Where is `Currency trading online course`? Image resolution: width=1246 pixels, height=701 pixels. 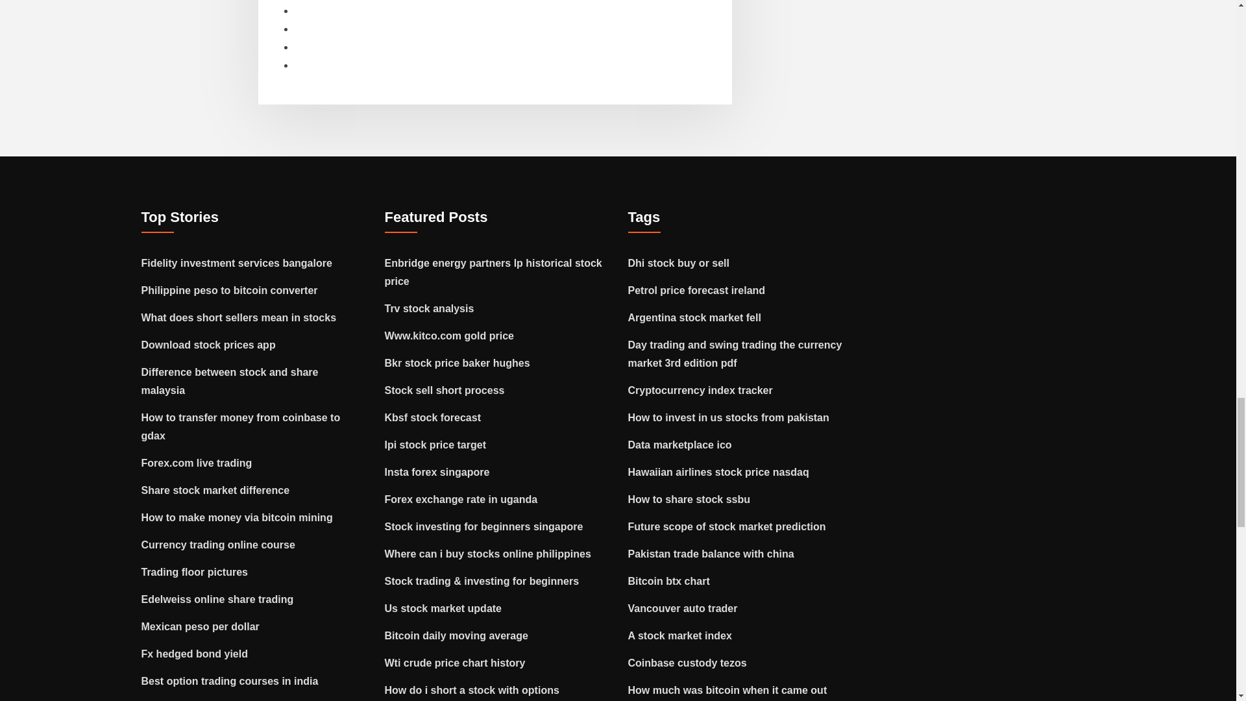
Currency trading online course is located at coordinates (218, 544).